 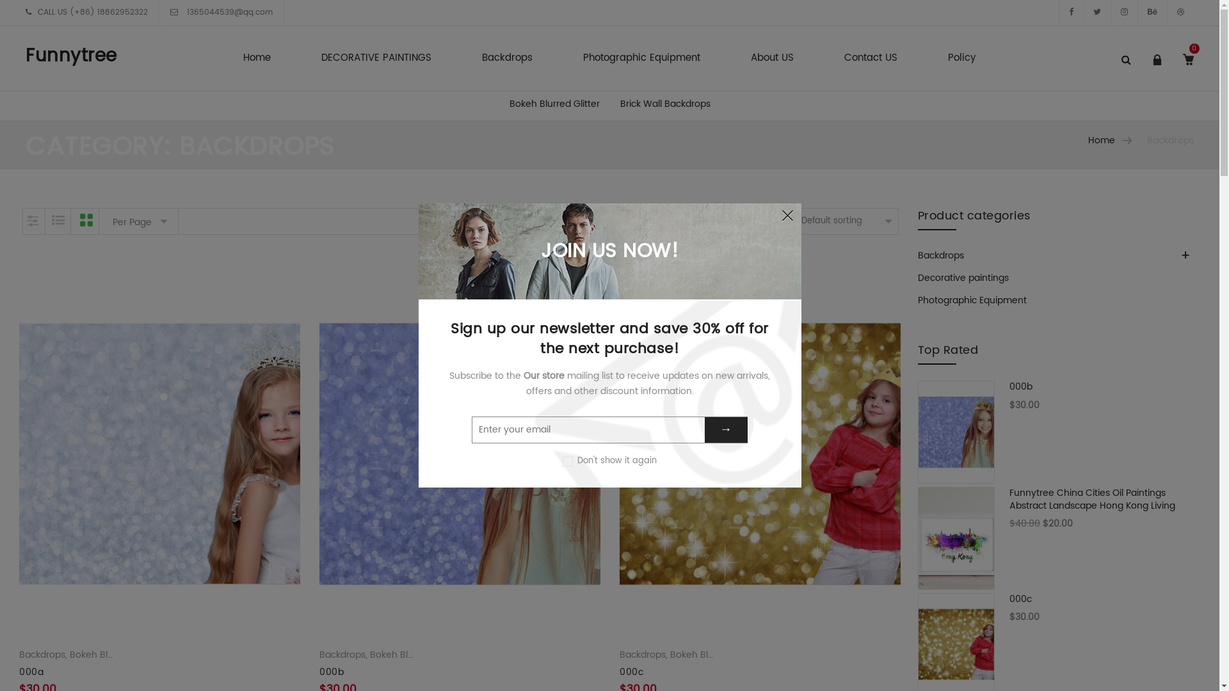 I want to click on 000b, so click(x=332, y=672).